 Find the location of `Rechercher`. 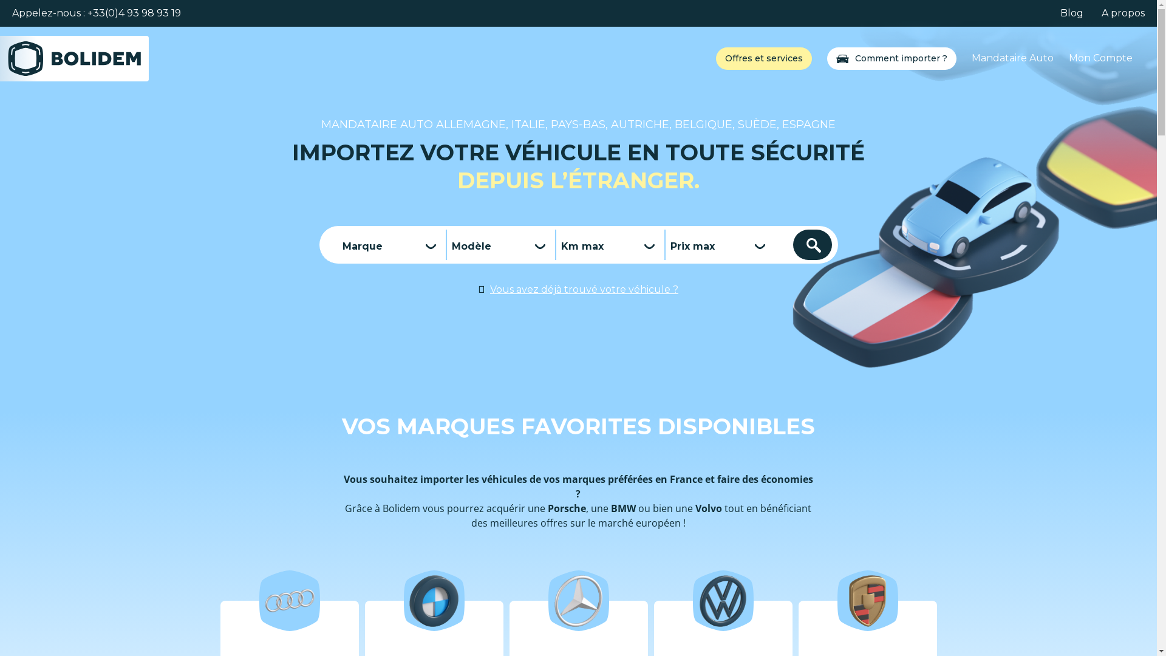

Rechercher is located at coordinates (813, 245).